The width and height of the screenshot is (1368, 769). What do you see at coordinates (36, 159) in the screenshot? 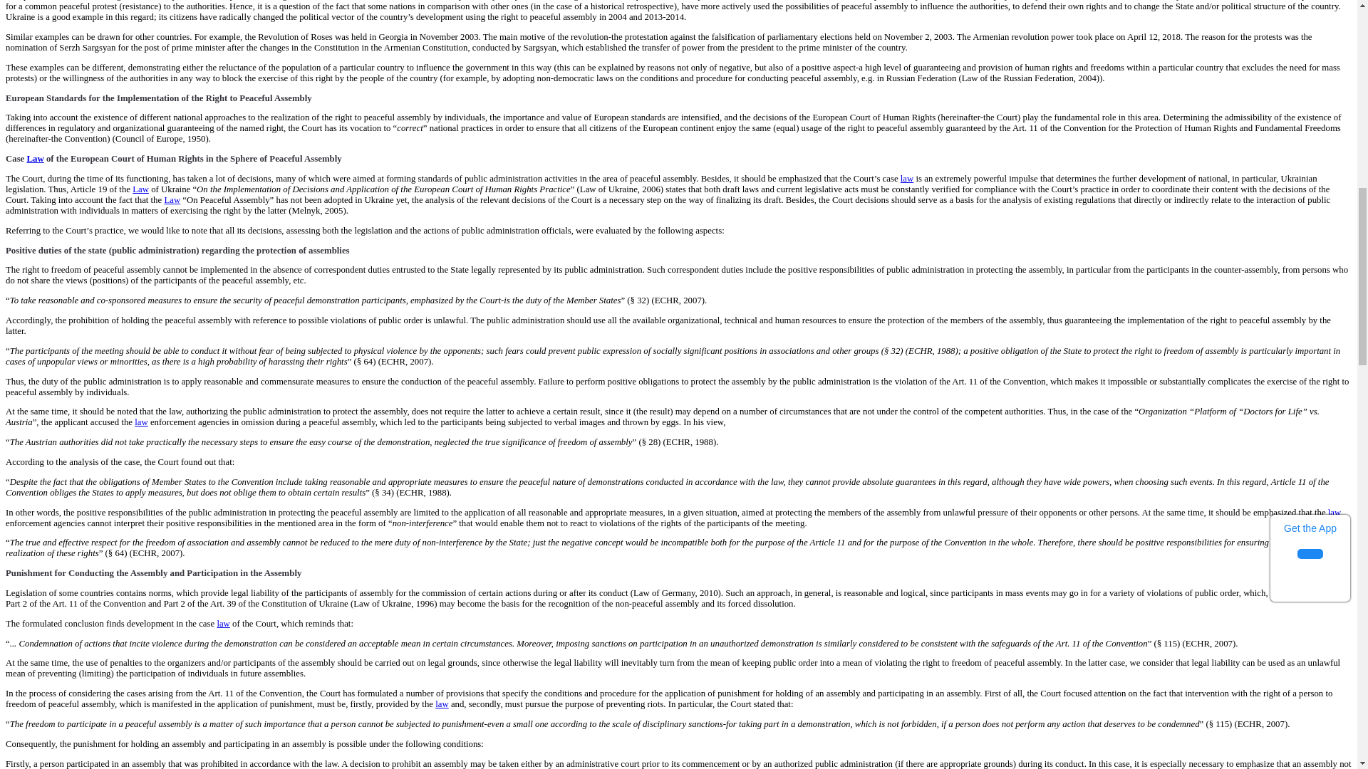
I see `Law` at bounding box center [36, 159].